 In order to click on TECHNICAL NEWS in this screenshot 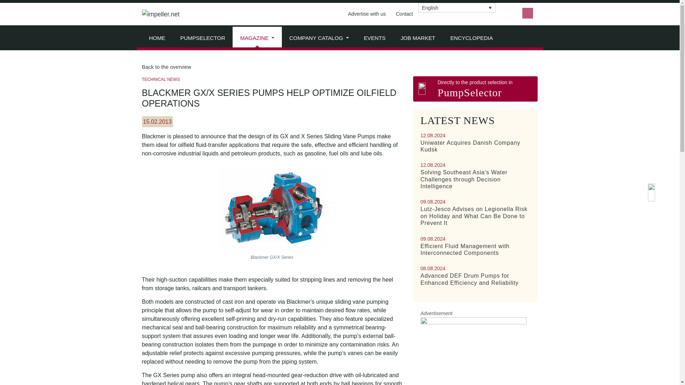, I will do `click(161, 79)`.